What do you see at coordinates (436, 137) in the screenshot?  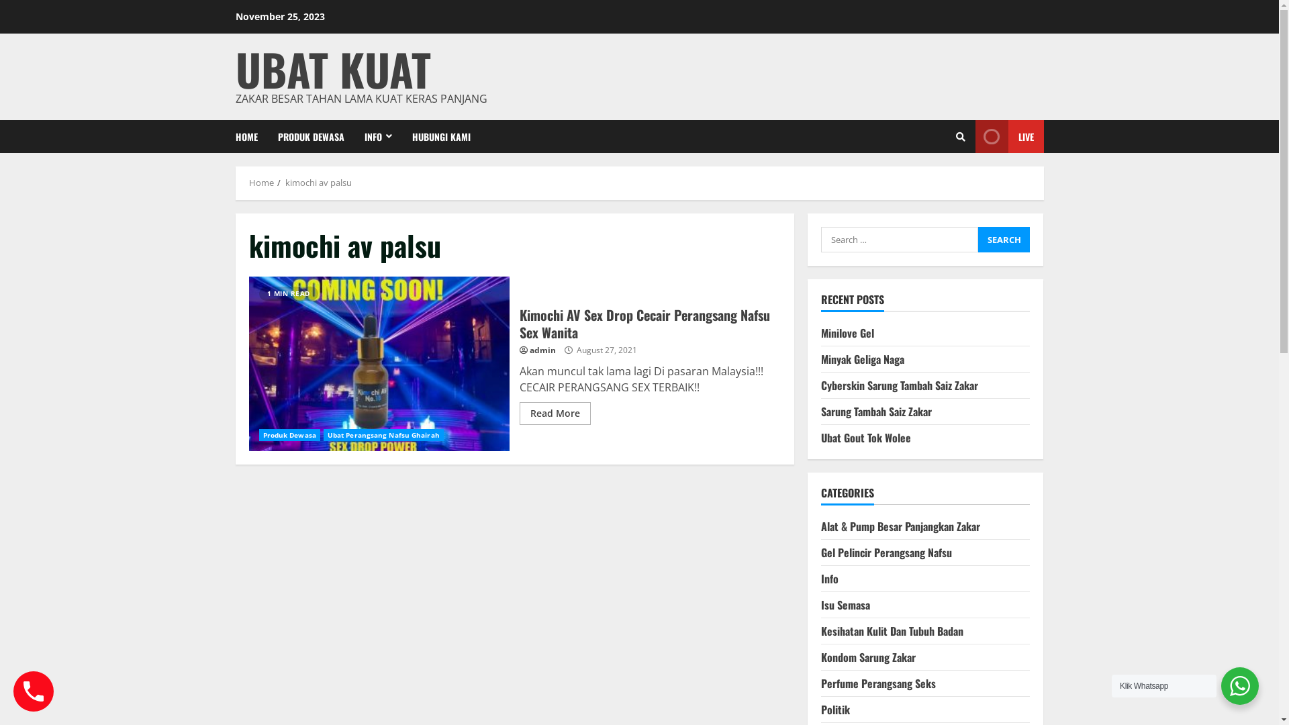 I see `HUBUNGI KAMI` at bounding box center [436, 137].